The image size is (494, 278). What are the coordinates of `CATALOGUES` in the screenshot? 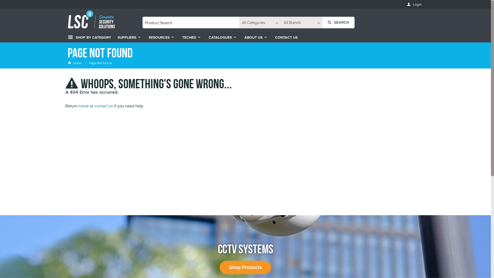 It's located at (223, 37).